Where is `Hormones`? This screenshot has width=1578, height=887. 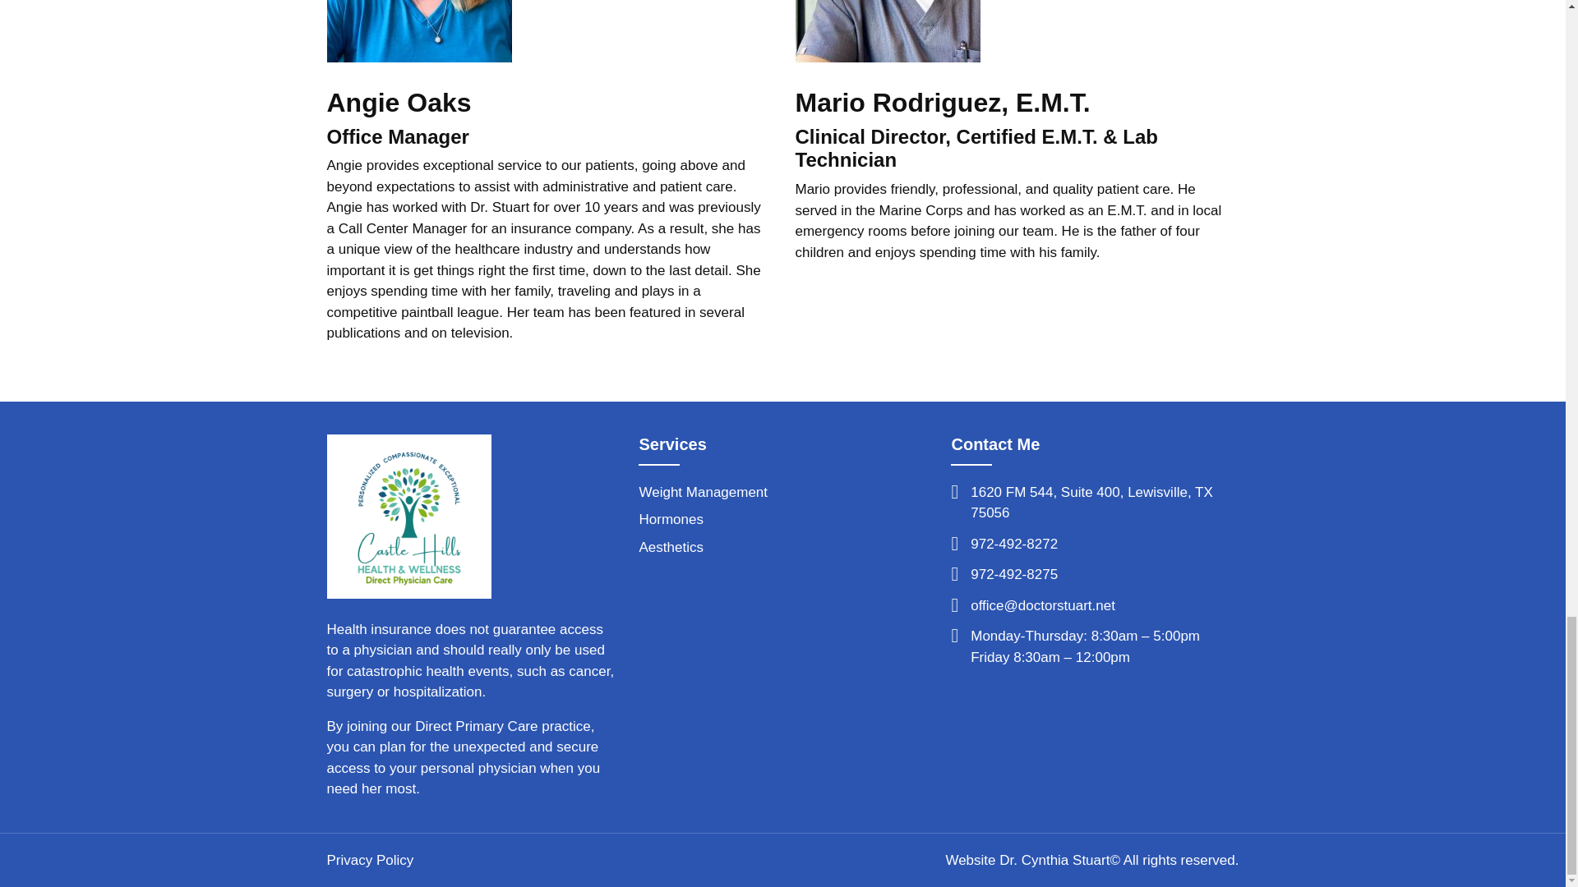 Hormones is located at coordinates (671, 519).